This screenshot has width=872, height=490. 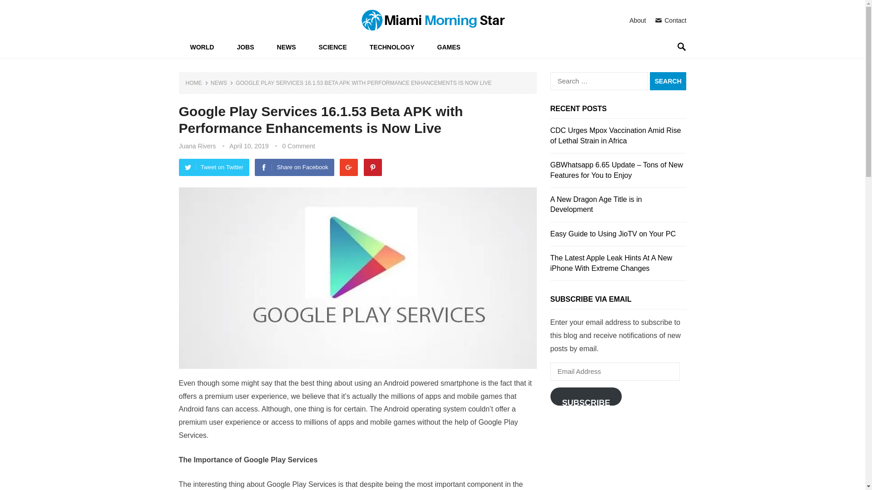 I want to click on Posts by Juana Rivers, so click(x=197, y=146).